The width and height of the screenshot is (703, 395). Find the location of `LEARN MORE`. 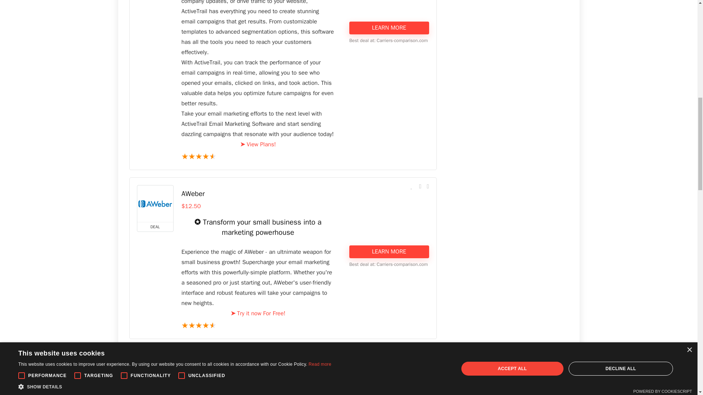

LEARN MORE is located at coordinates (389, 27).